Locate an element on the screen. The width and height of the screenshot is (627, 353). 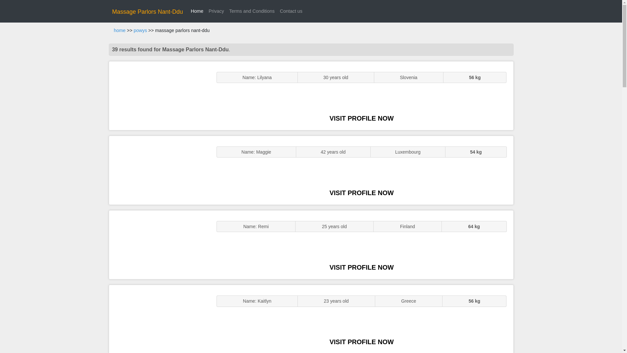
VISIT PROFILE NOW is located at coordinates (362, 193).